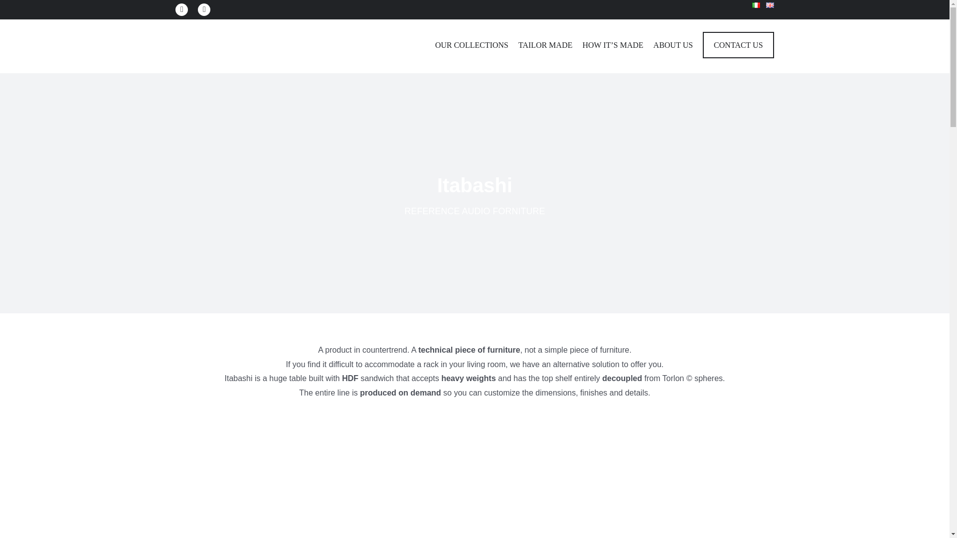 The height and width of the screenshot is (538, 957). Describe the element at coordinates (204, 9) in the screenshot. I see `Instagram` at that location.